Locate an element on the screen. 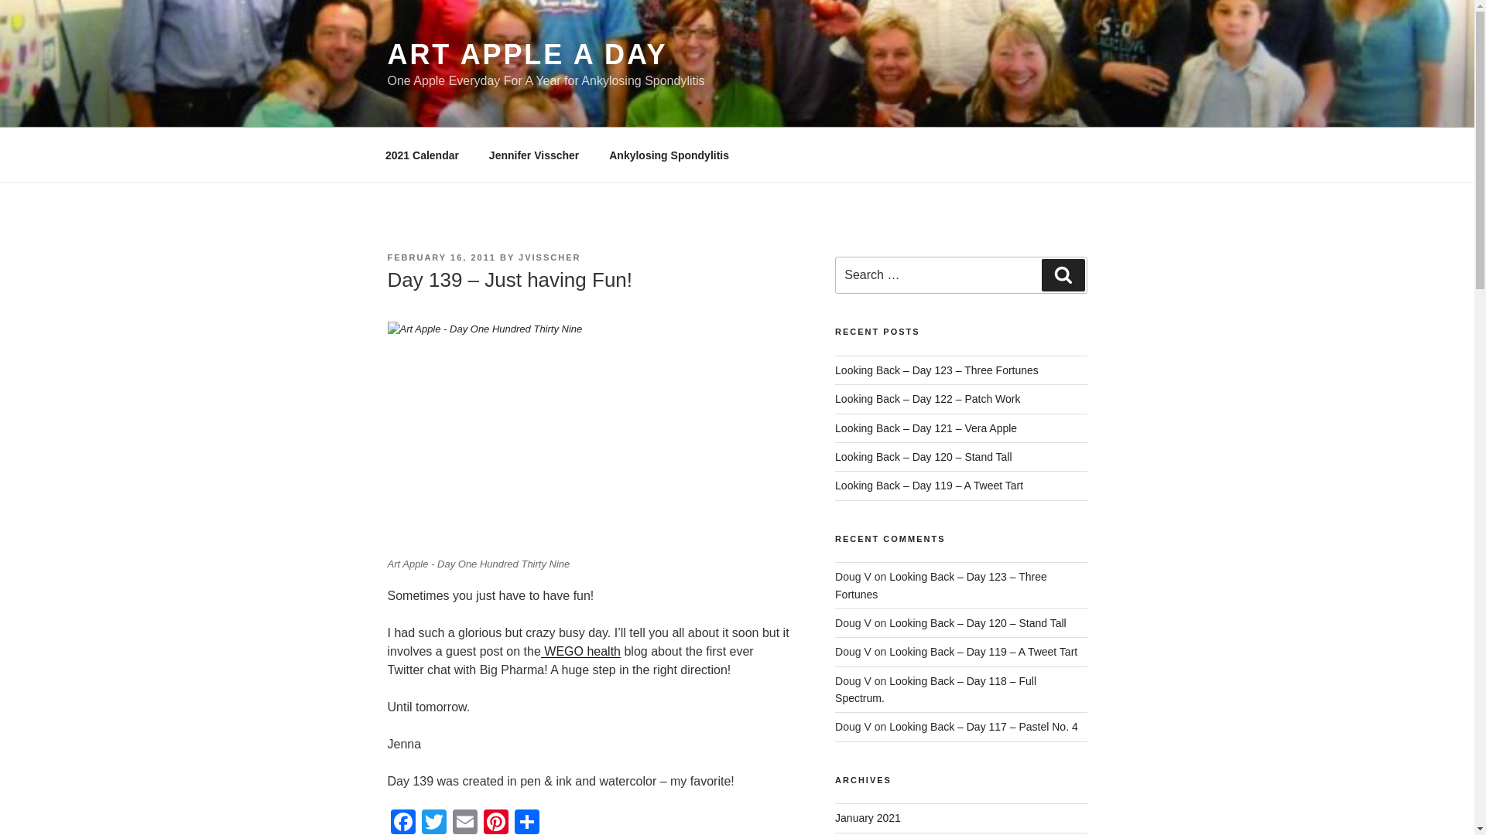  Pinterest is located at coordinates (495, 822).